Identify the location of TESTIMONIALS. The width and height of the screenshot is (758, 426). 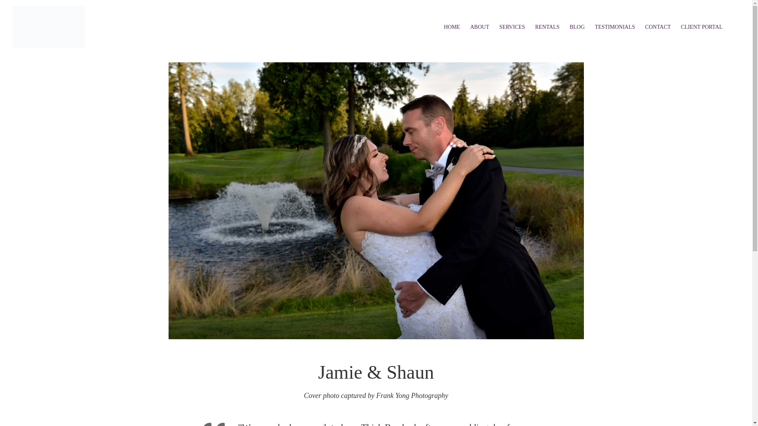
(614, 27).